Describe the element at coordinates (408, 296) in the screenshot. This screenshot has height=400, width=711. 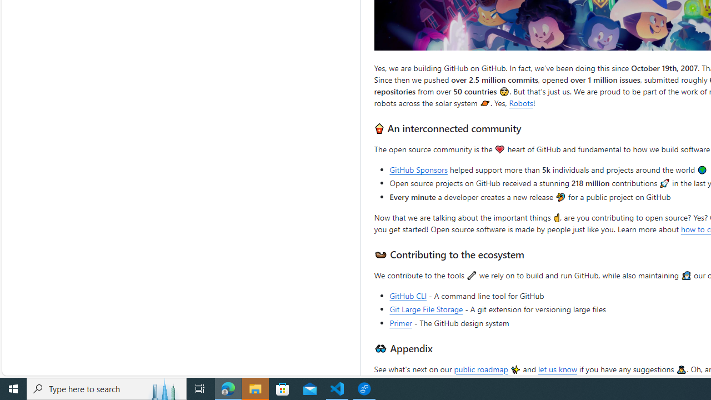
I see `GitHub CLI` at that location.